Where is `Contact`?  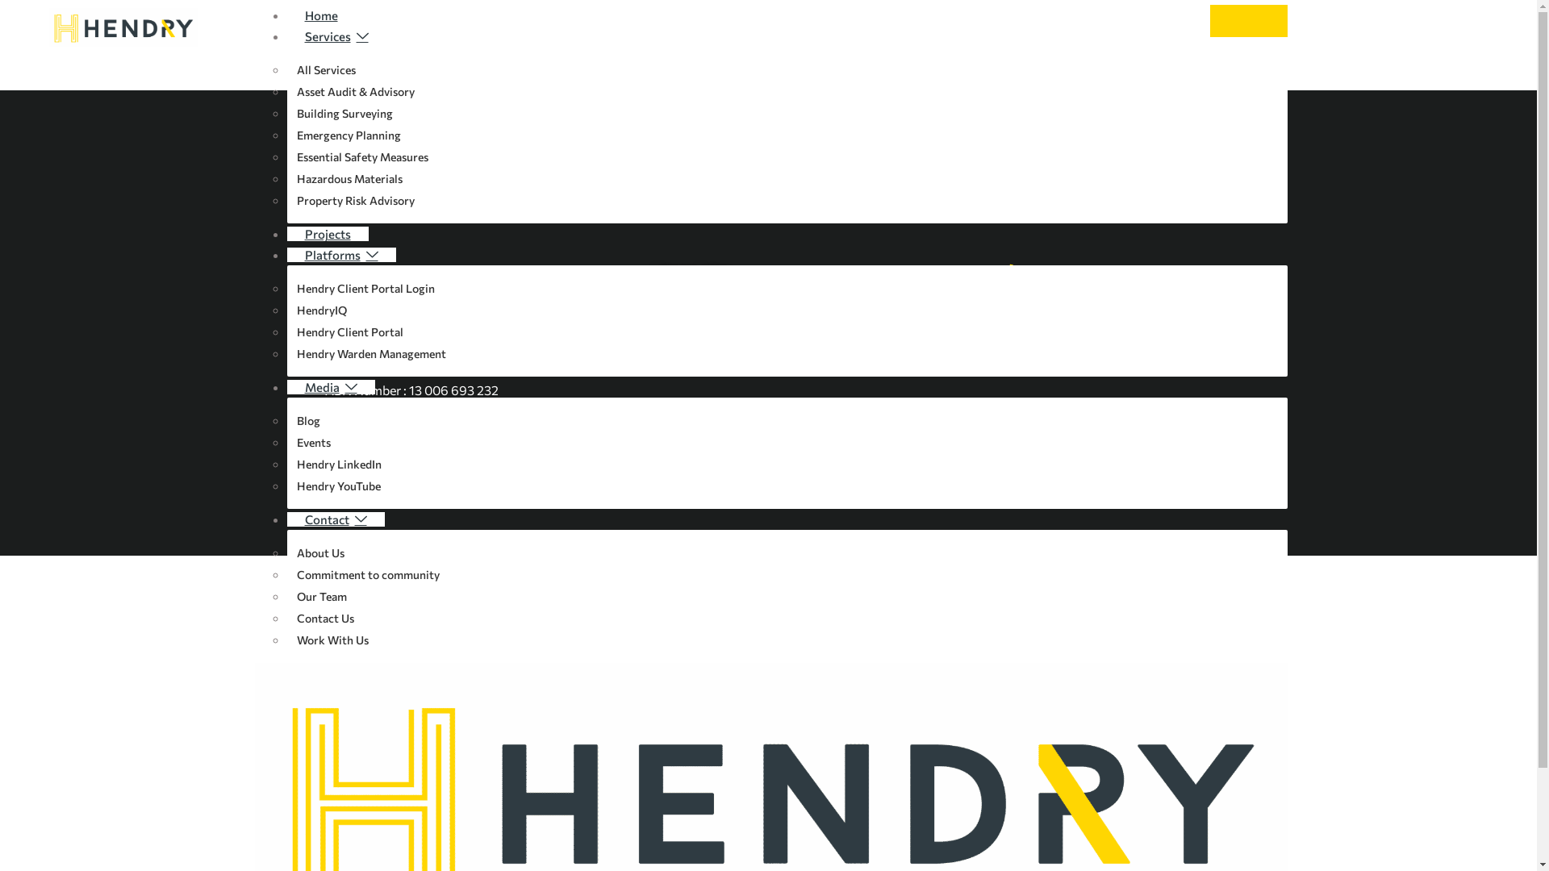
Contact is located at coordinates (336, 519).